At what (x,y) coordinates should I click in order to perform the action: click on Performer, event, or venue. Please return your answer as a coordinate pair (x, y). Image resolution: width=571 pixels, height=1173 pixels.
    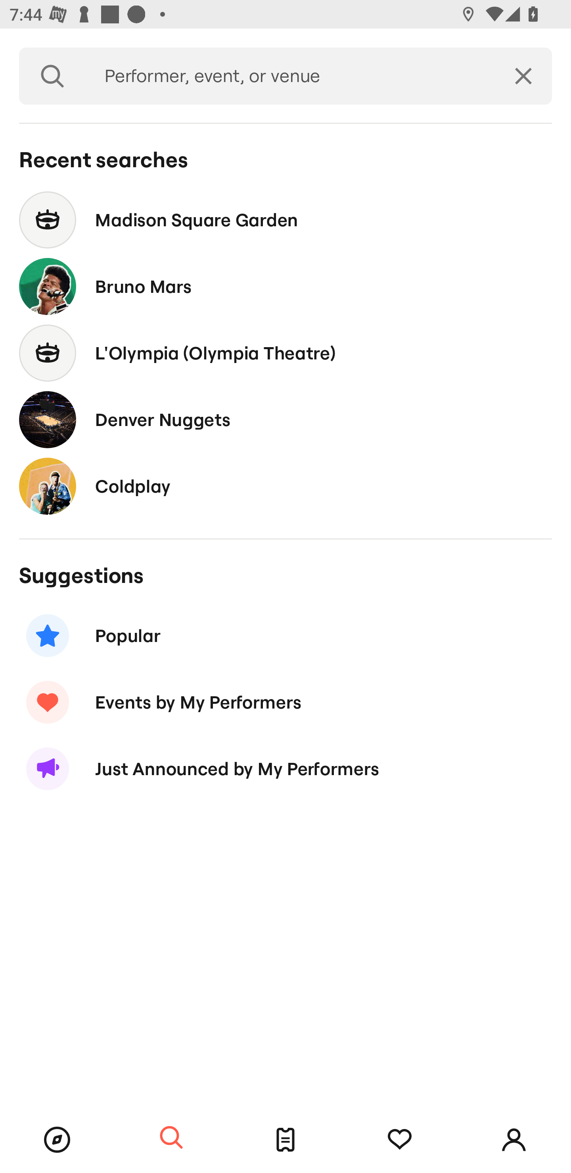
    Looking at the image, I should click on (290, 76).